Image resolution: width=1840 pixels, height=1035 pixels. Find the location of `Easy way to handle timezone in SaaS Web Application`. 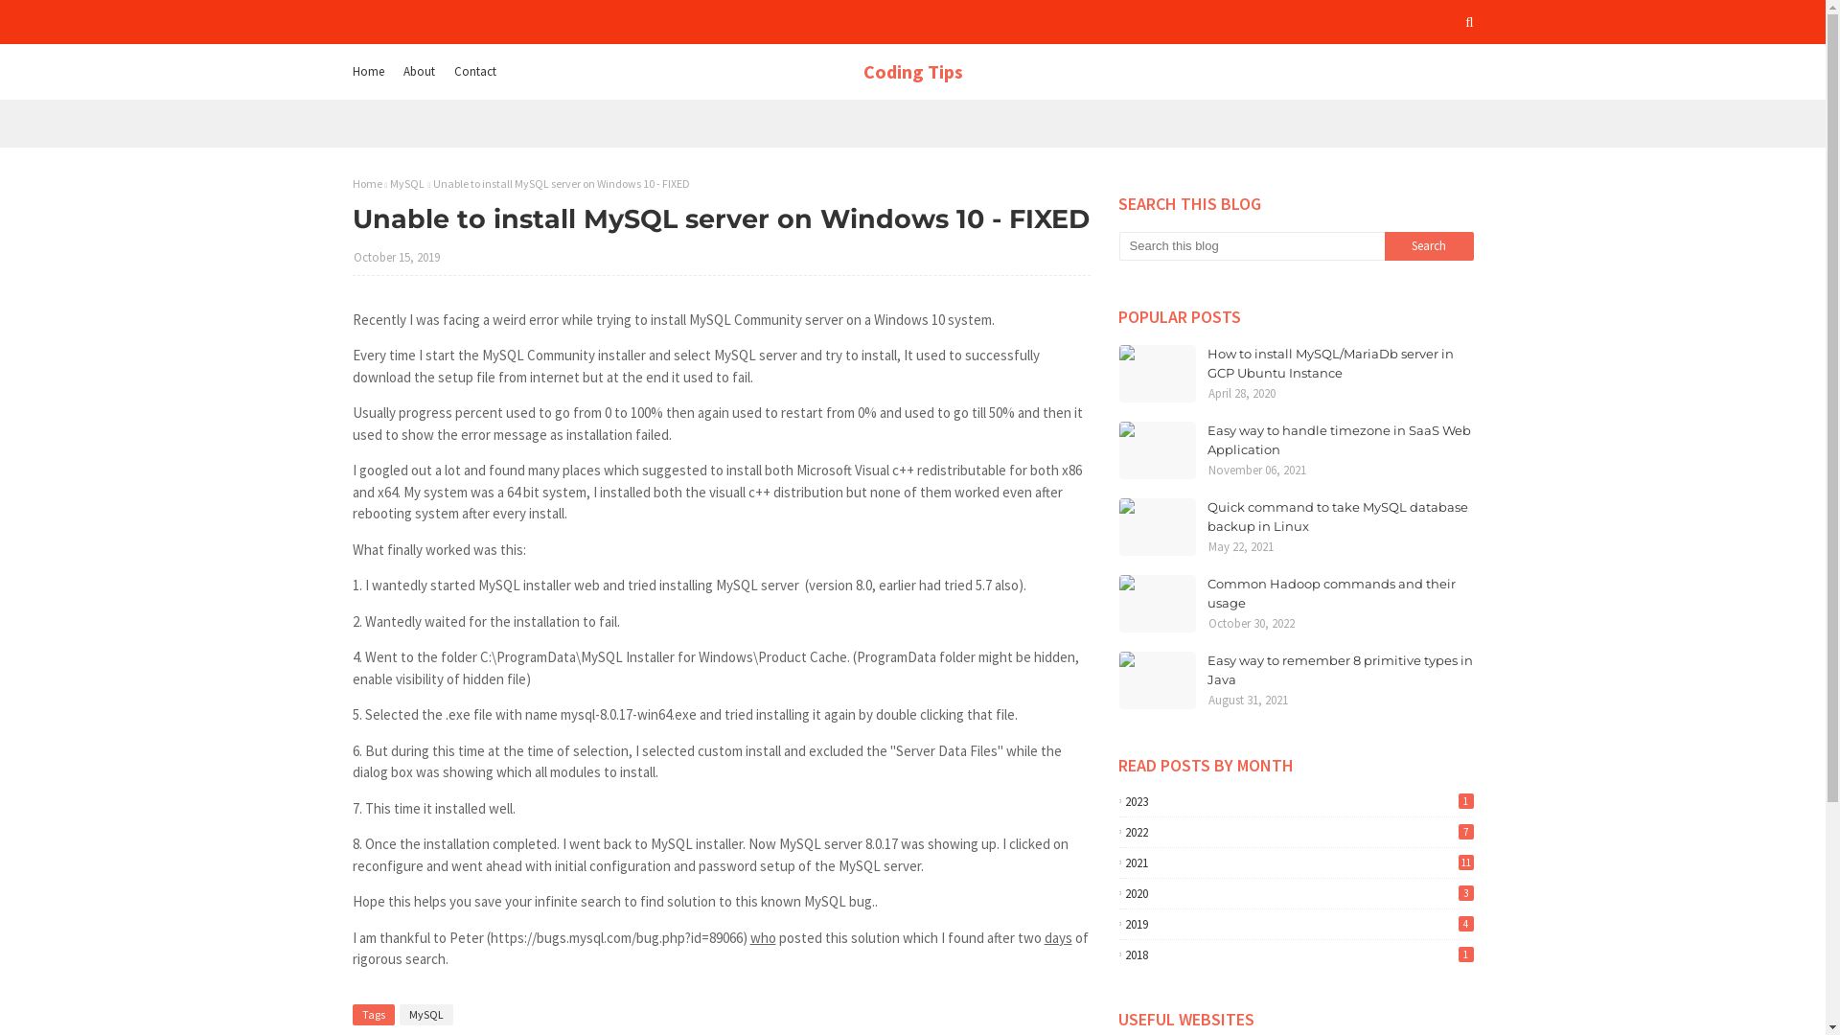

Easy way to handle timezone in SaaS Web Application is located at coordinates (1341, 441).